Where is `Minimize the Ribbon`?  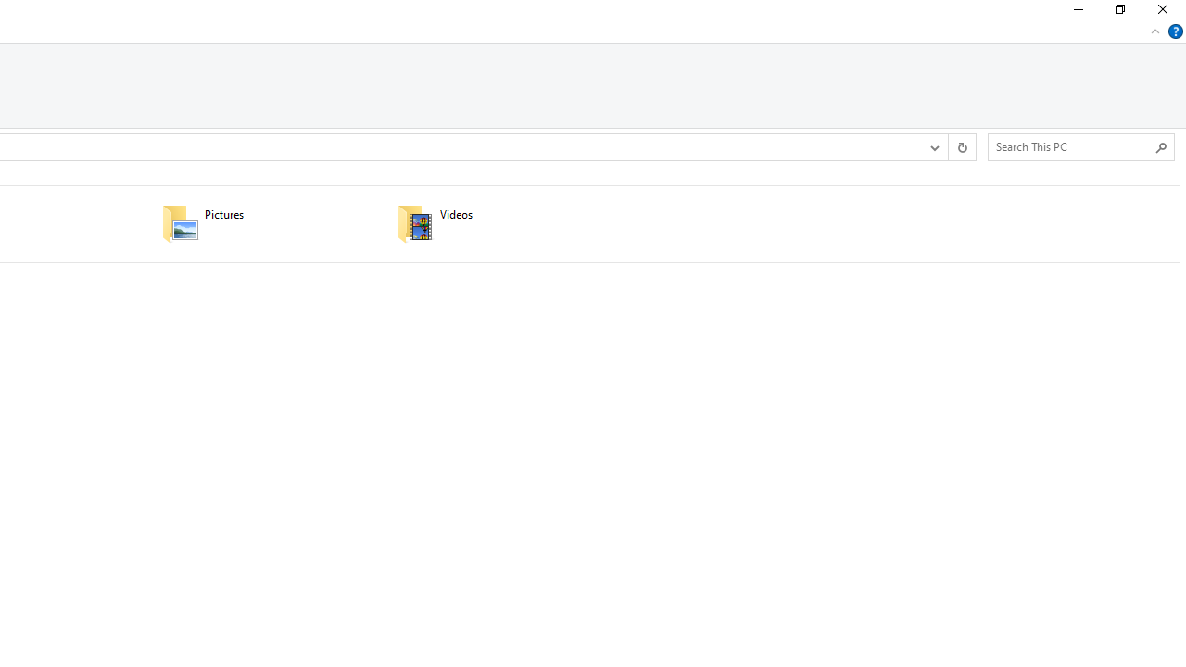
Minimize the Ribbon is located at coordinates (1155, 31).